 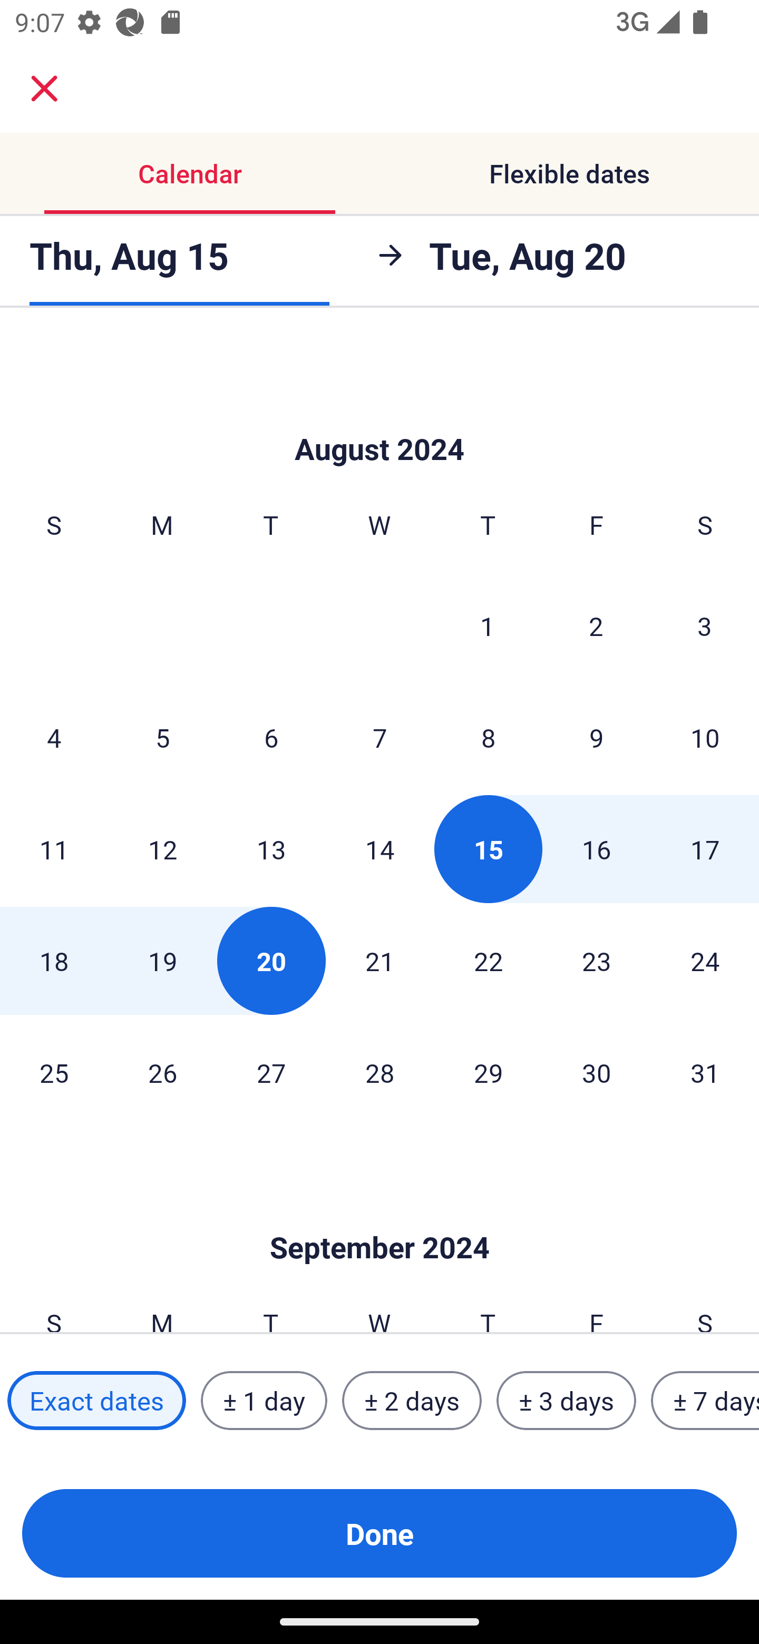 What do you see at coordinates (379, 1073) in the screenshot?
I see `28 Wednesday, August 28, 2024` at bounding box center [379, 1073].